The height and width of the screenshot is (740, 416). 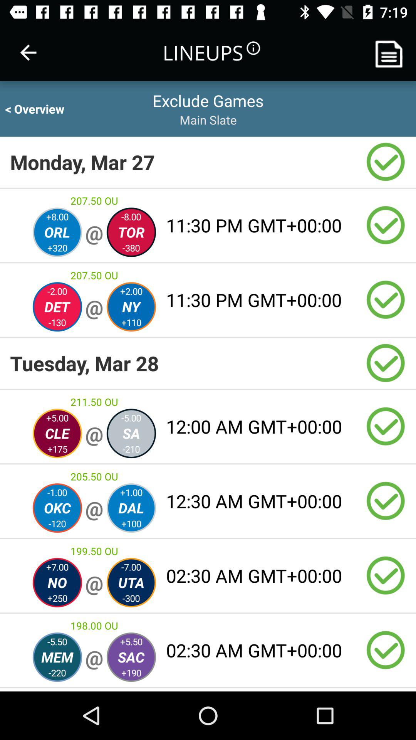 What do you see at coordinates (252, 48) in the screenshot?
I see `select the information  icon` at bounding box center [252, 48].